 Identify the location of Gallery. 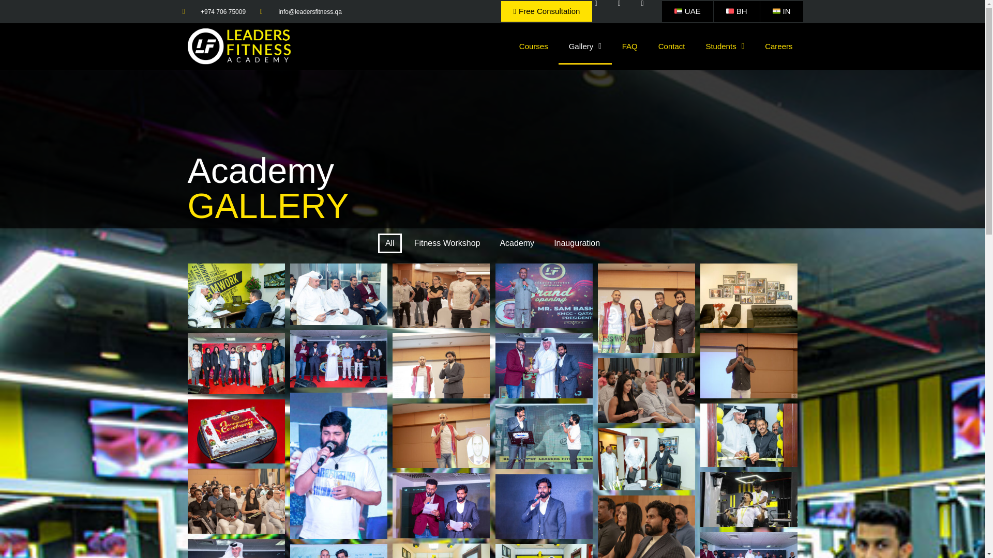
(584, 47).